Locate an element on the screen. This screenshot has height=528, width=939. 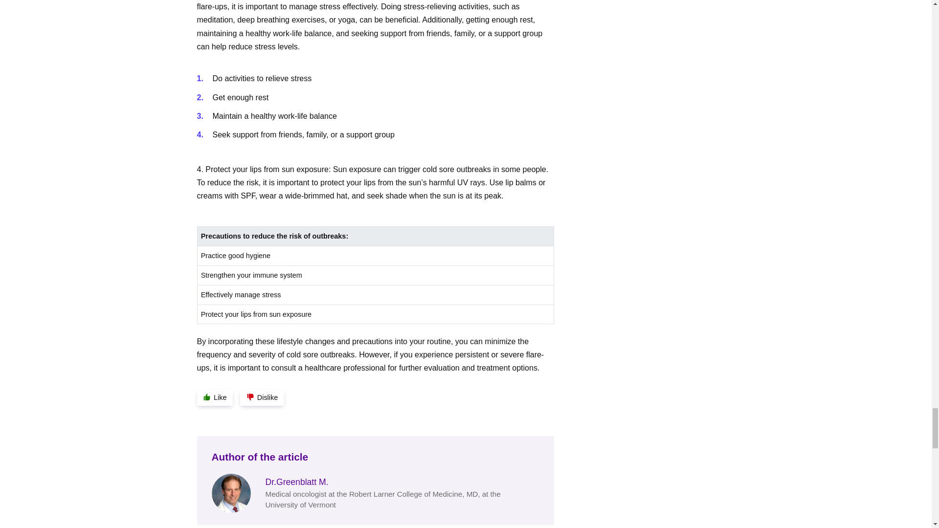
Like is located at coordinates (214, 398).